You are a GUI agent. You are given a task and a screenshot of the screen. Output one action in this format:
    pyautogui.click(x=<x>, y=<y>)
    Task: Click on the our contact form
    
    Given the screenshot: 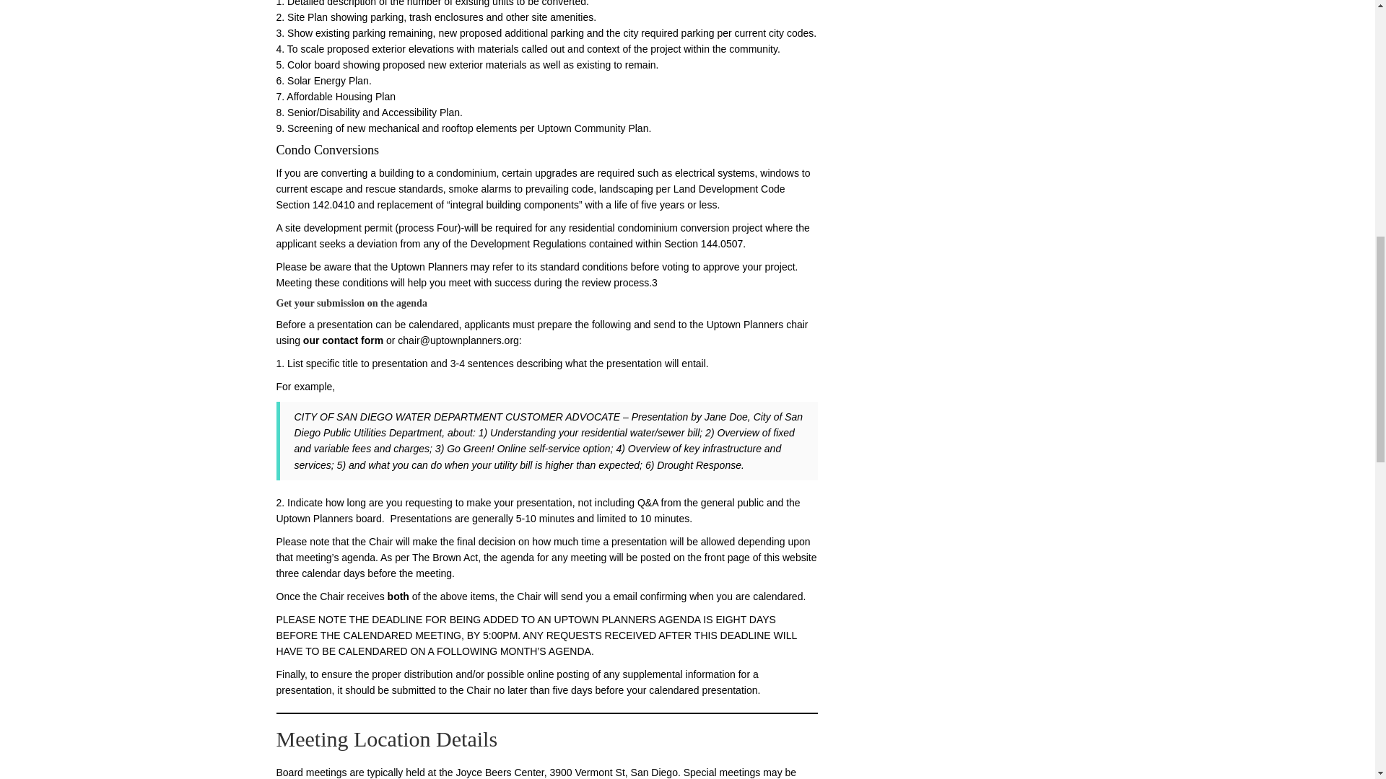 What is the action you would take?
    pyautogui.click(x=344, y=340)
    